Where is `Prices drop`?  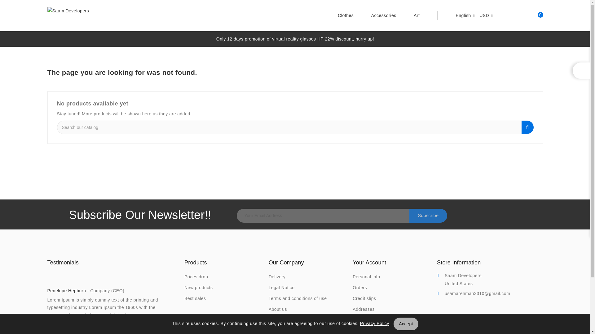 Prices drop is located at coordinates (196, 277).